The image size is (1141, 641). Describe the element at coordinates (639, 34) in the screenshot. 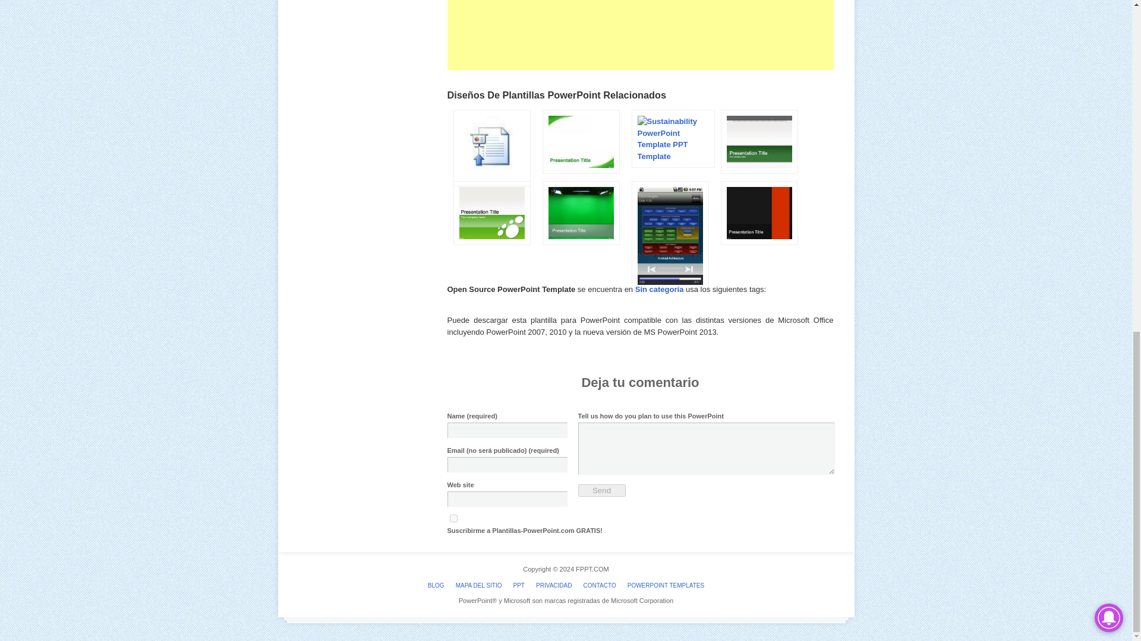

I see `Advertisement` at that location.